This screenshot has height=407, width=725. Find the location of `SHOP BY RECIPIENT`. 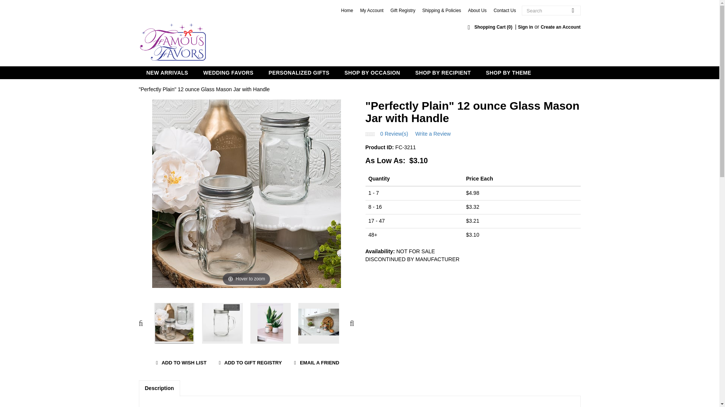

SHOP BY RECIPIENT is located at coordinates (443, 72).